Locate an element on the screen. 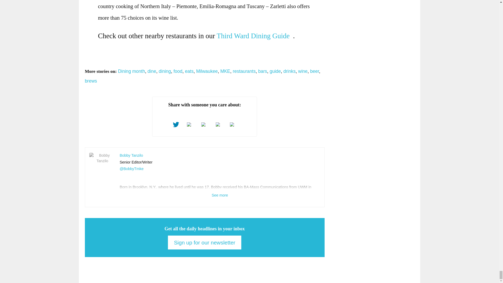 This screenshot has height=283, width=503. More articles by Bobby Tanzilo is located at coordinates (131, 155).